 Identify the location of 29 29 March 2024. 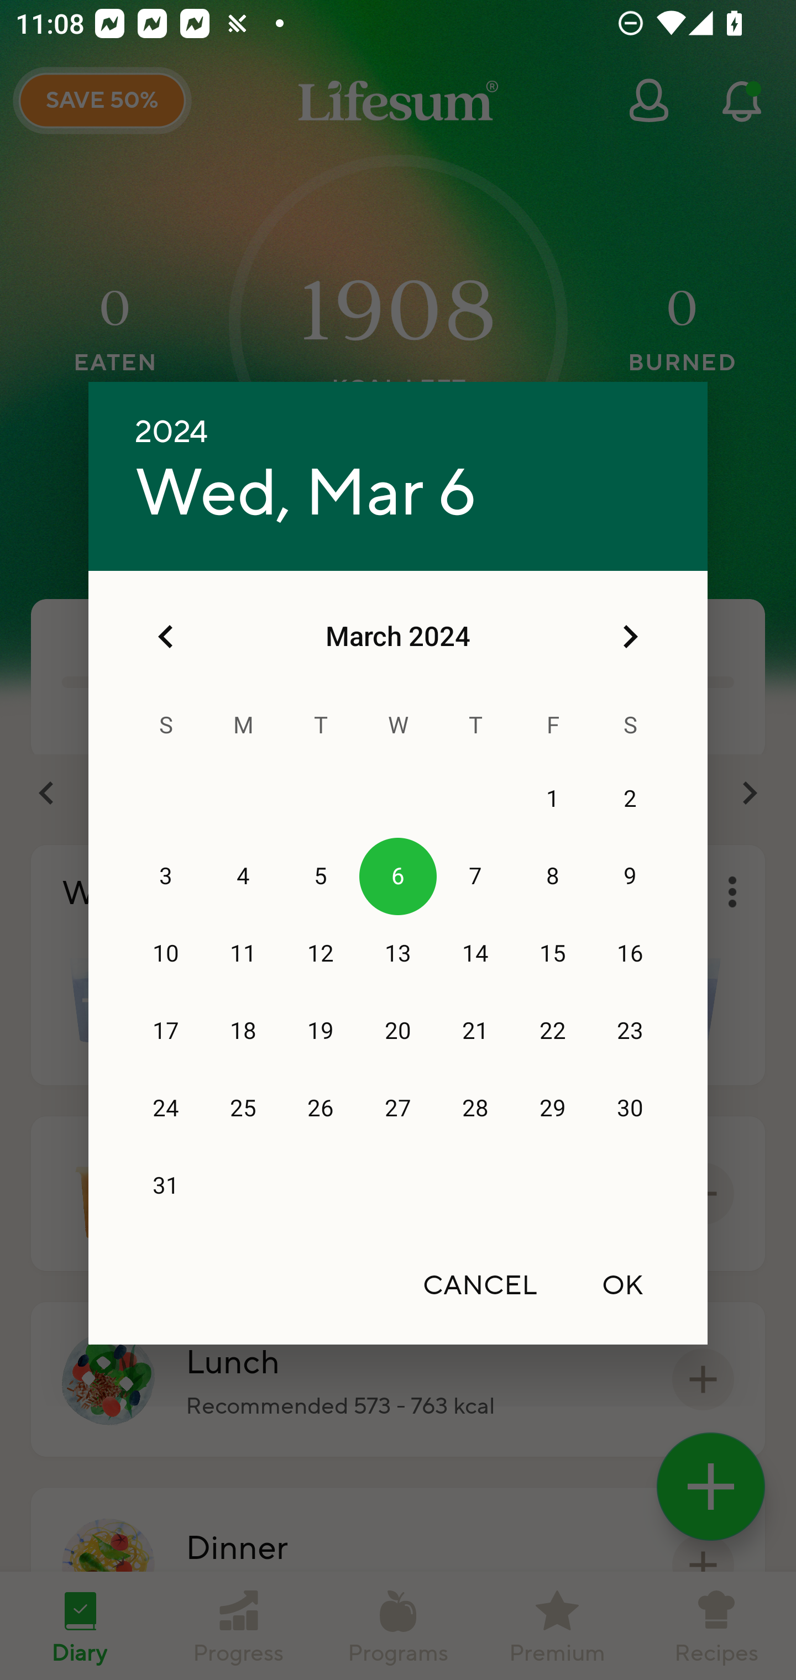
(553, 1109).